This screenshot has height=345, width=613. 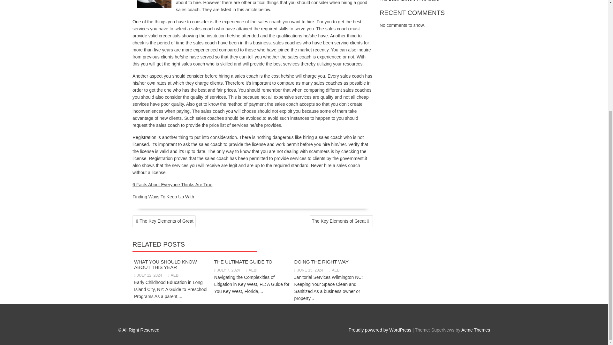 I want to click on WHAT YOU SHOULD KNOW ABOUT THIS YEAR, so click(x=165, y=264).